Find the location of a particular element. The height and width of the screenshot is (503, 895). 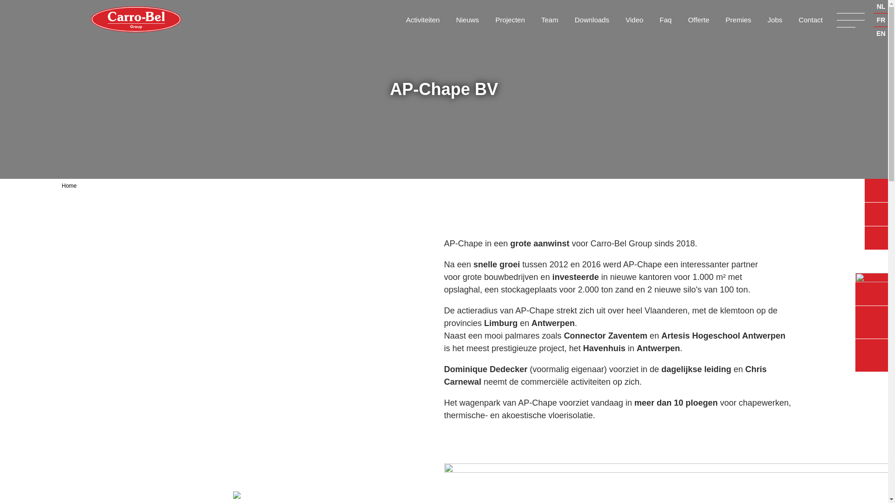

Faq is located at coordinates (666, 20).